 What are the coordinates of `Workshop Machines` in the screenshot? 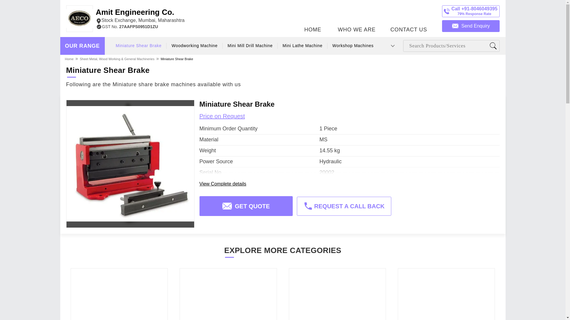 It's located at (353, 46).